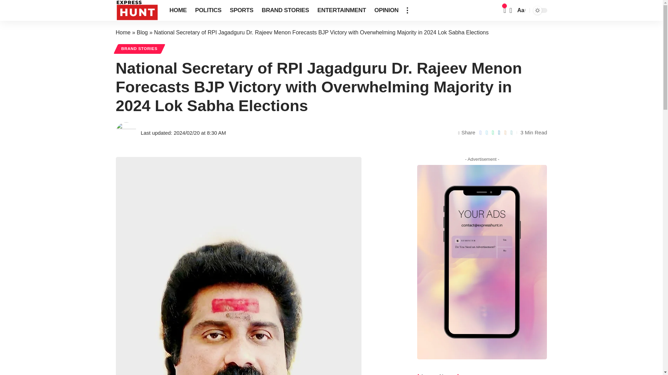  Describe the element at coordinates (285, 10) in the screenshot. I see `BRAND STORIES` at that location.